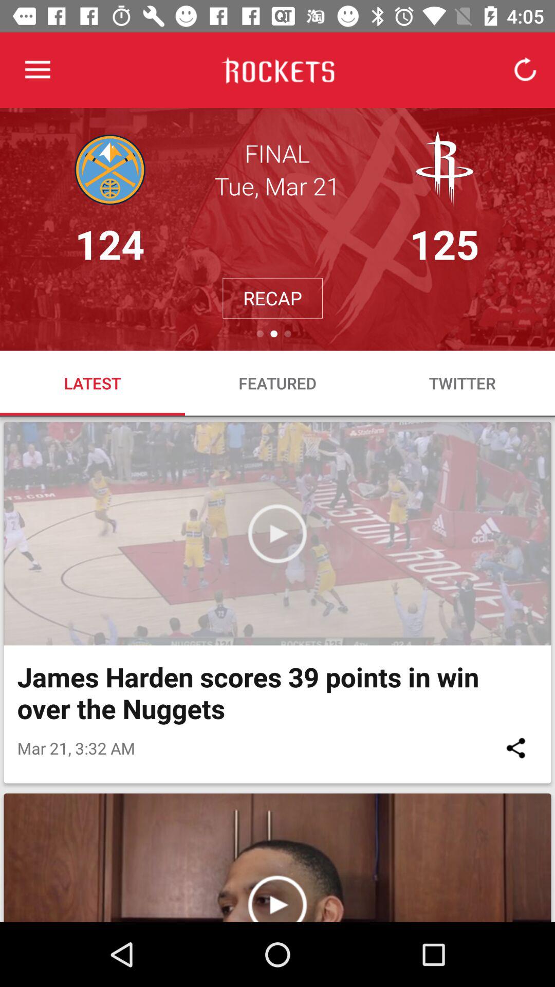 This screenshot has width=555, height=987. What do you see at coordinates (516, 747) in the screenshot?
I see `click item to the right of mar 21 3` at bounding box center [516, 747].